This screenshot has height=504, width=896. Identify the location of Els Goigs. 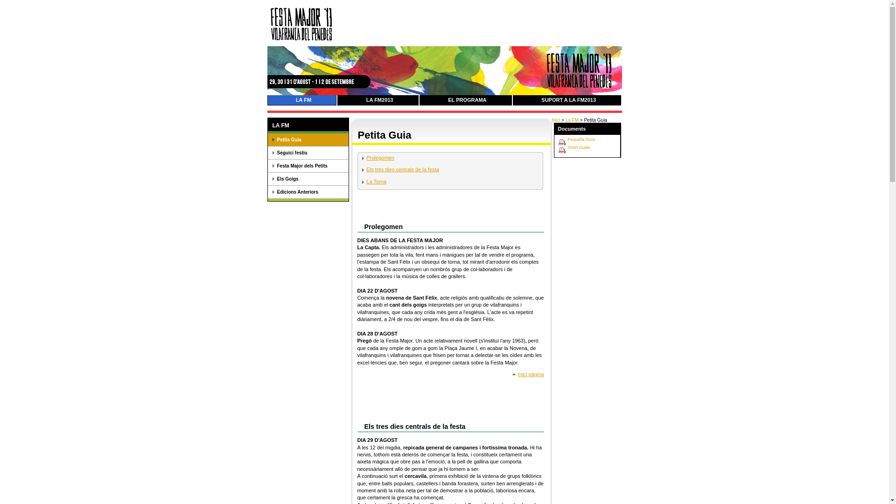
(308, 179).